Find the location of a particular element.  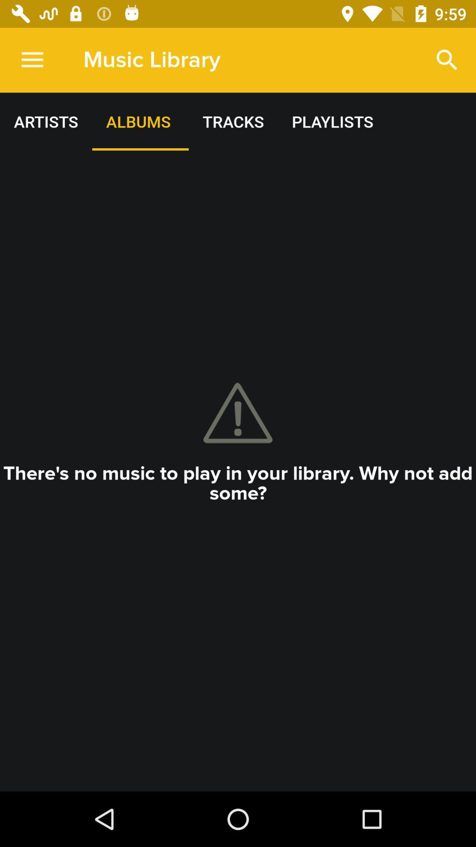

launch the icon to the left of music library is located at coordinates (32, 60).